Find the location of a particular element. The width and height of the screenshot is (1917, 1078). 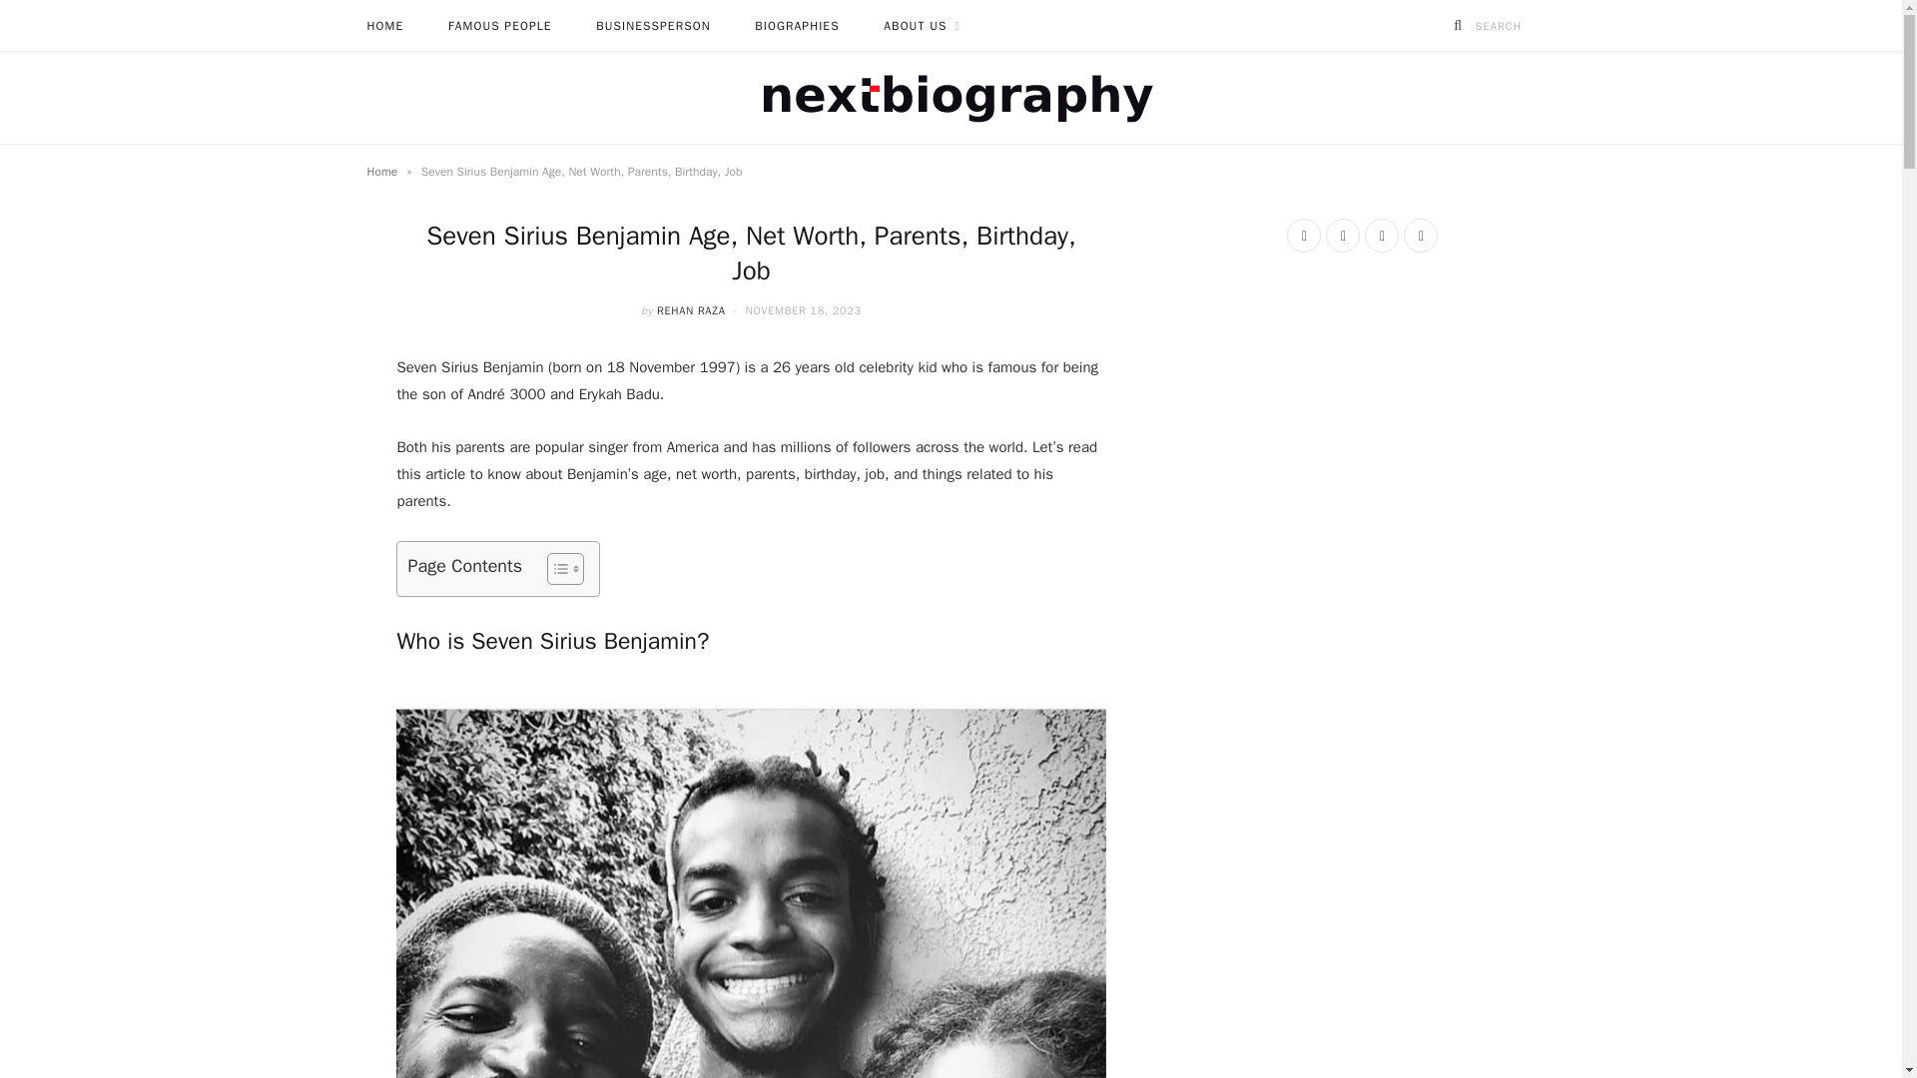

NOVEMBER 18, 2023 is located at coordinates (803, 309).